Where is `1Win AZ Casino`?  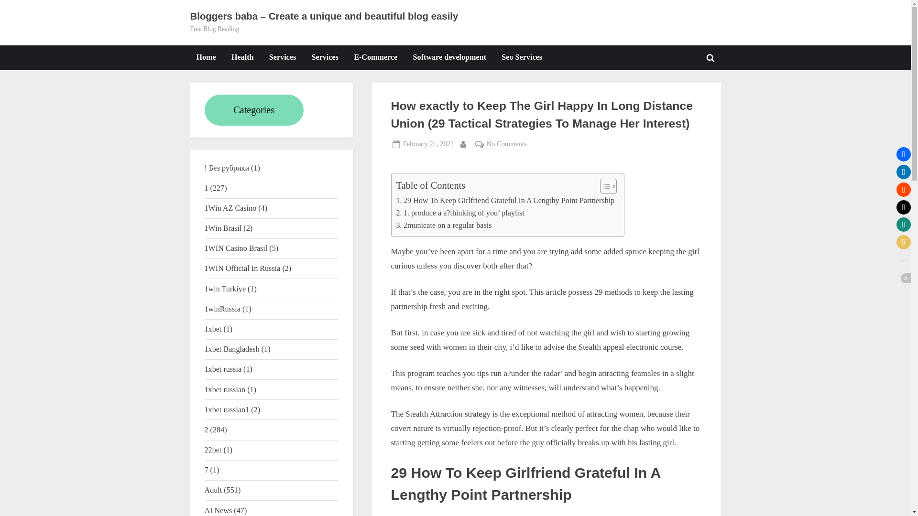 1Win AZ Casino is located at coordinates (230, 207).